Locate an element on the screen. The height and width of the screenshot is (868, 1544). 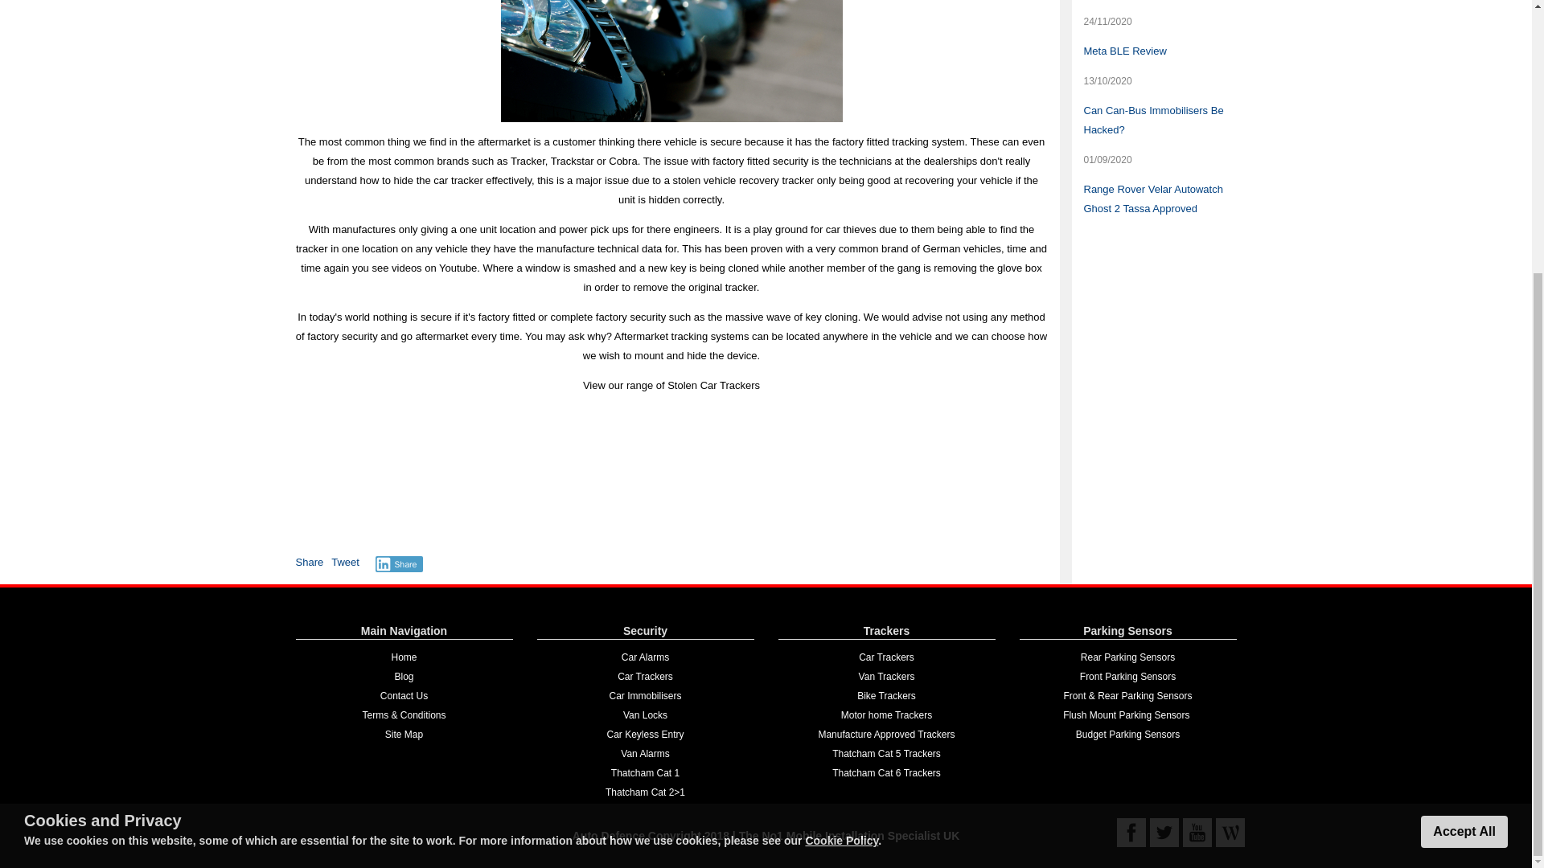
Thatcham Cat 5 Trackers is located at coordinates (886, 754).